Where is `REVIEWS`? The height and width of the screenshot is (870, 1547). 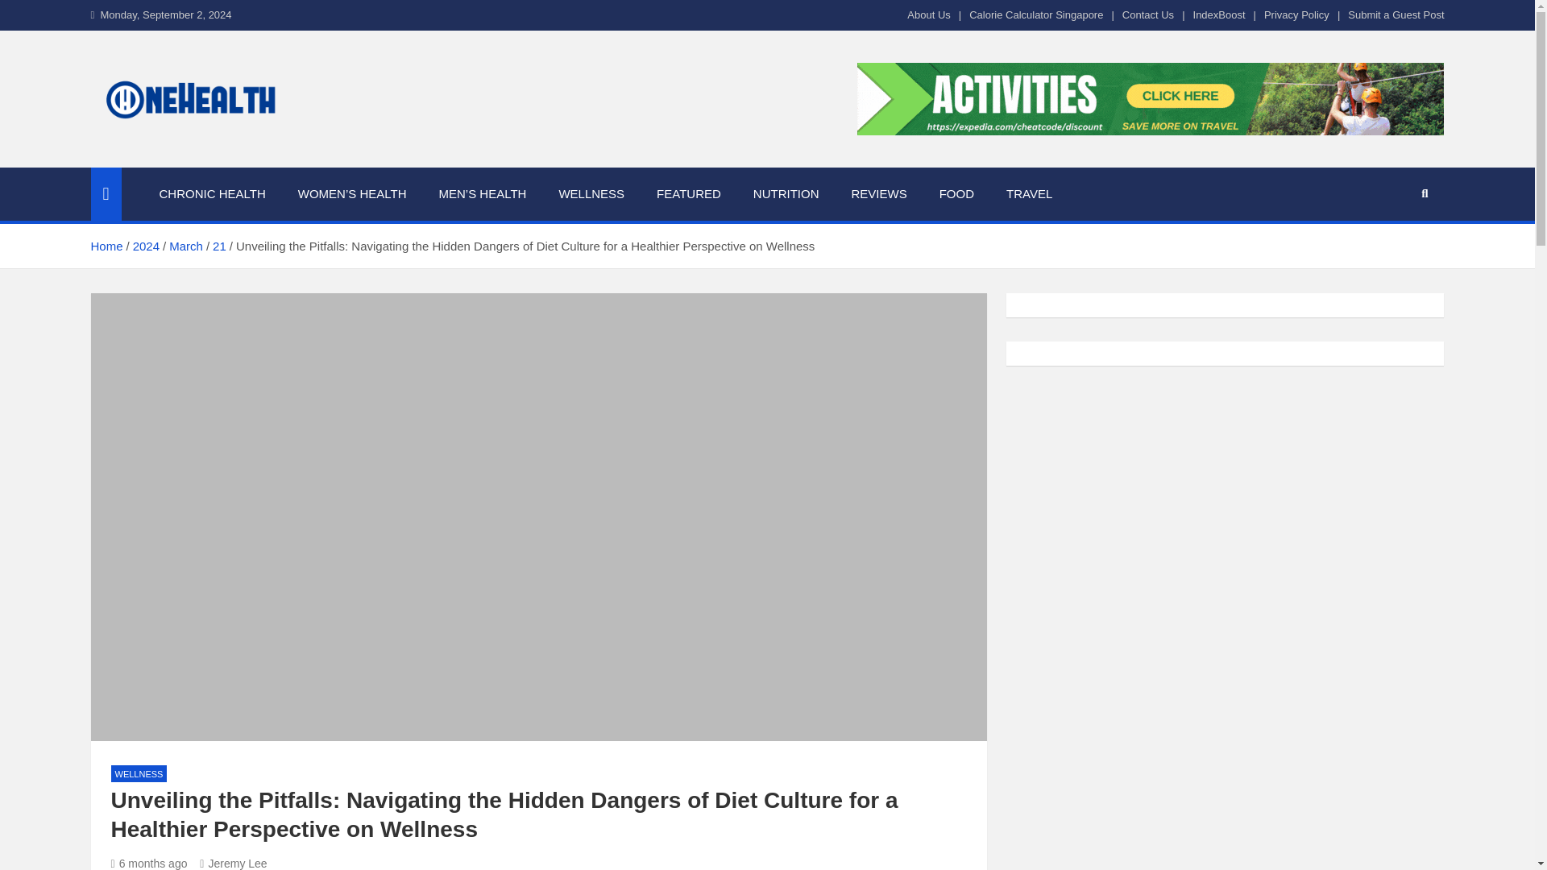
REVIEWS is located at coordinates (878, 194).